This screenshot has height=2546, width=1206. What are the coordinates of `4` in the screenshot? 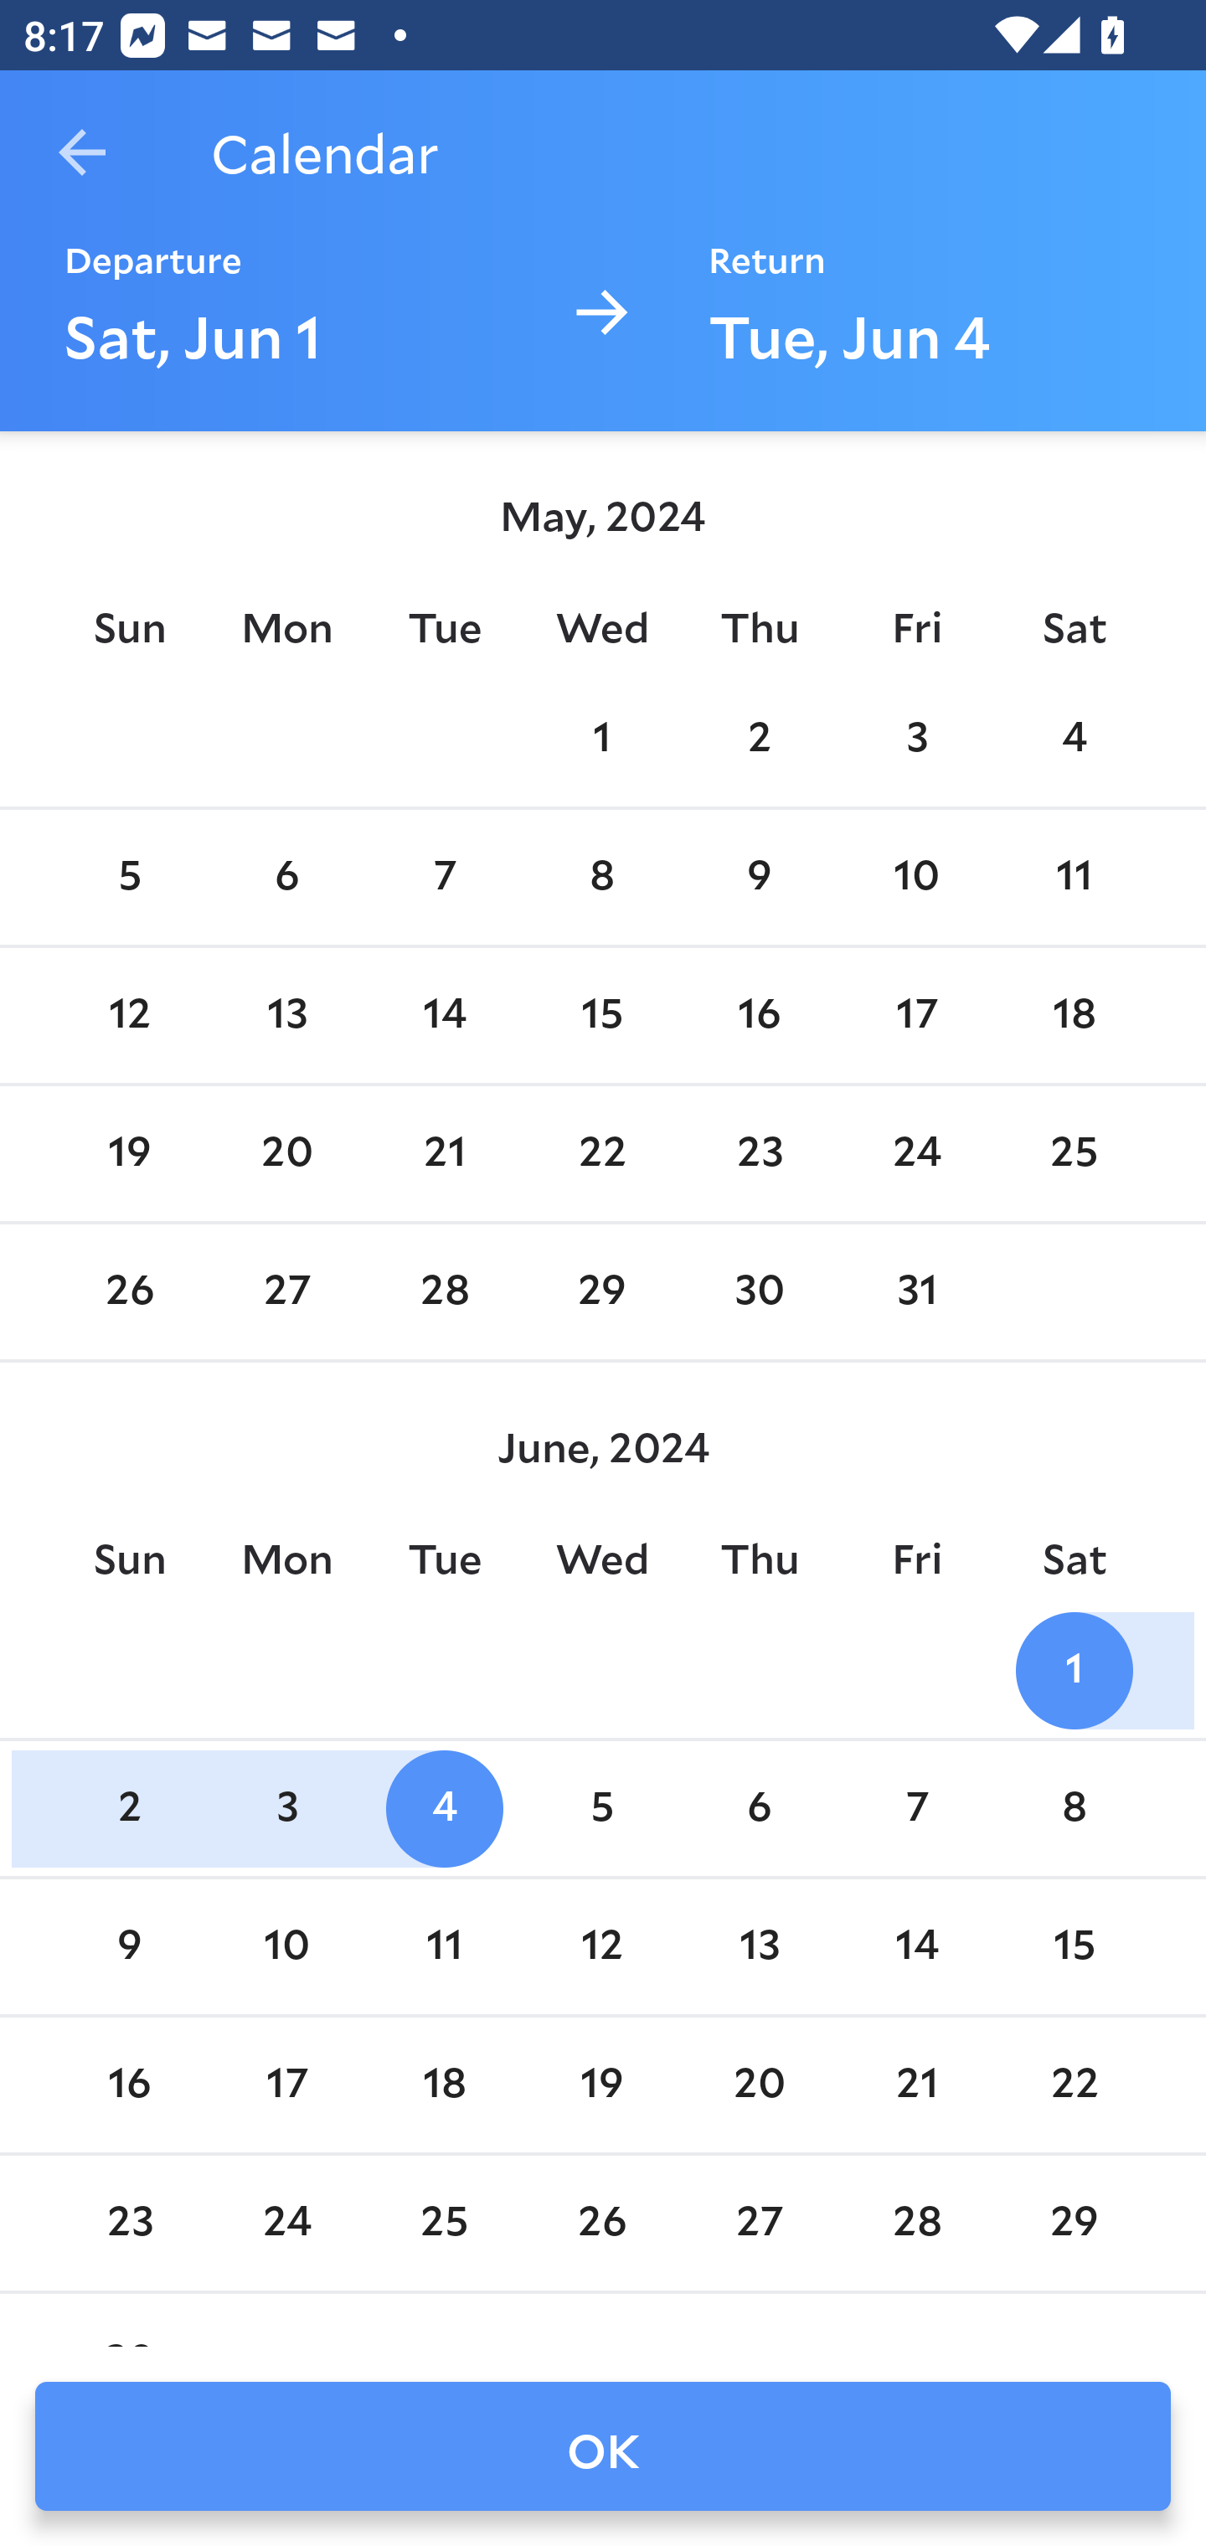 It's located at (1074, 738).